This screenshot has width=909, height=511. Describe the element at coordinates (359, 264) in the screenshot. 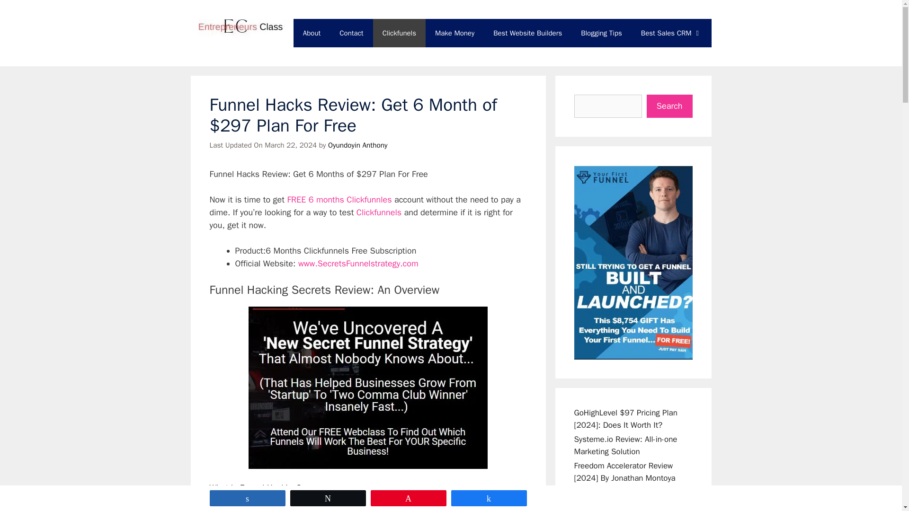

I see `www.SecretsFunnelstrategy.com ` at that location.